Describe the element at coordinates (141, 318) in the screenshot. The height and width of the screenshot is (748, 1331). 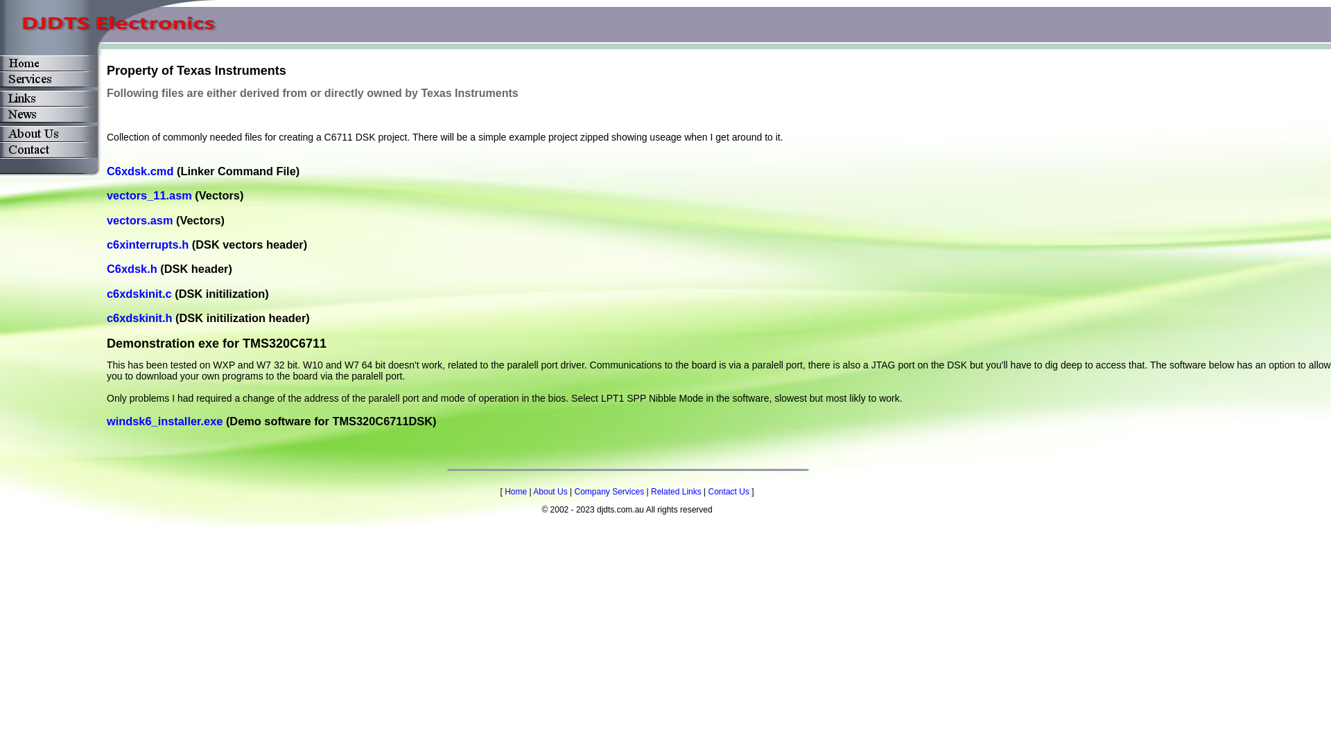
I see `c6xdskinit.h` at that location.